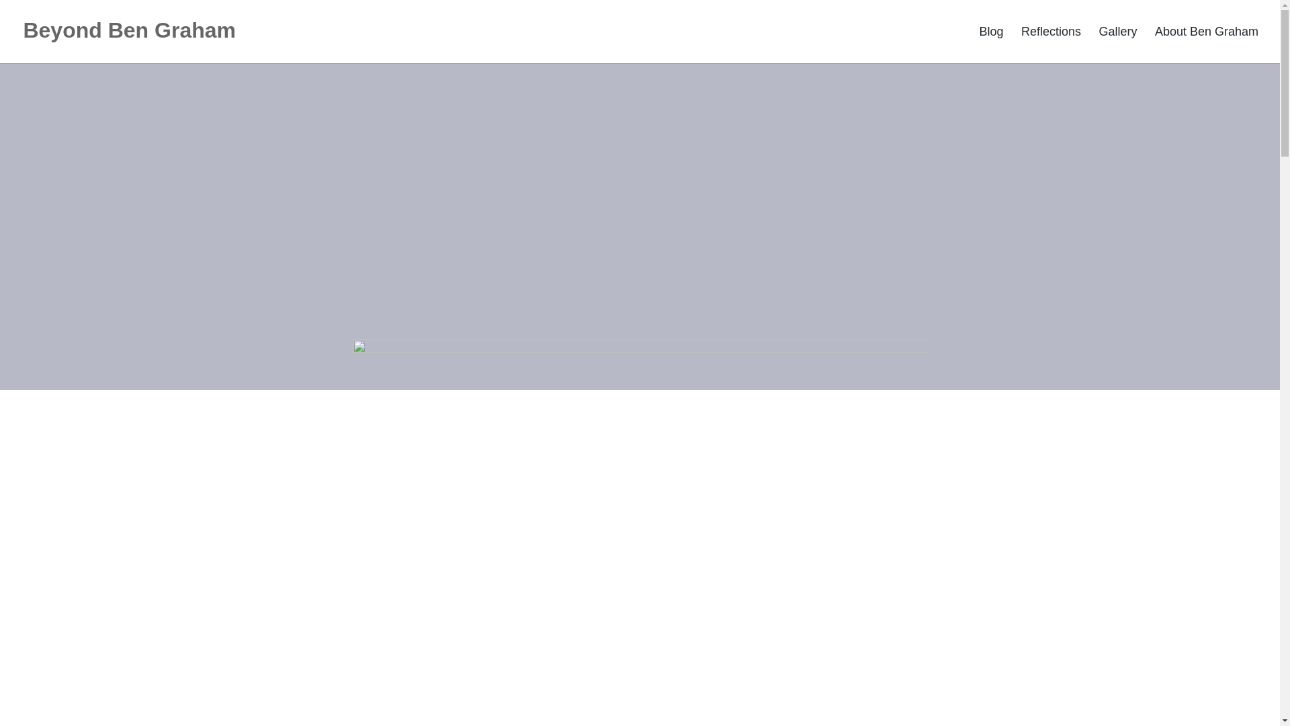 The width and height of the screenshot is (1290, 726). I want to click on Reflections, so click(1051, 44).